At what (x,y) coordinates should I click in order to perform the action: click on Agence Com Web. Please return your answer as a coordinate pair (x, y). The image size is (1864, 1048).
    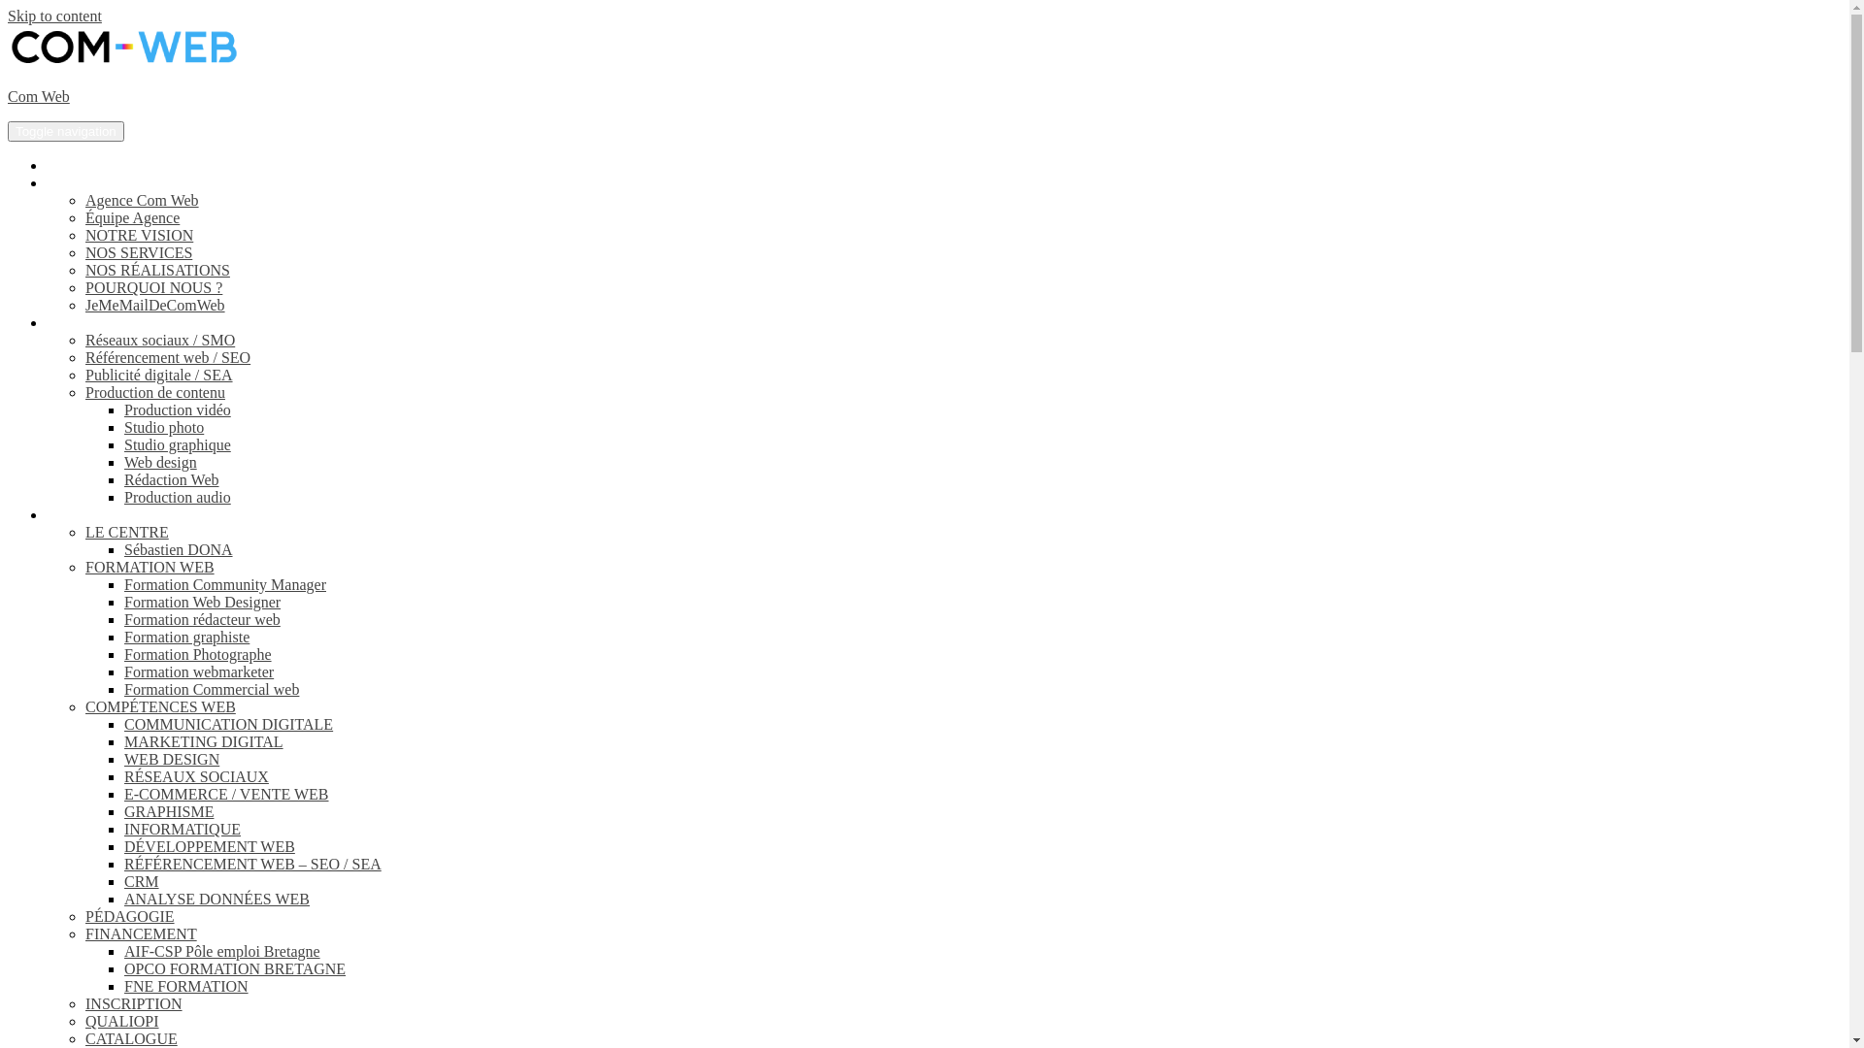
    Looking at the image, I should click on (142, 200).